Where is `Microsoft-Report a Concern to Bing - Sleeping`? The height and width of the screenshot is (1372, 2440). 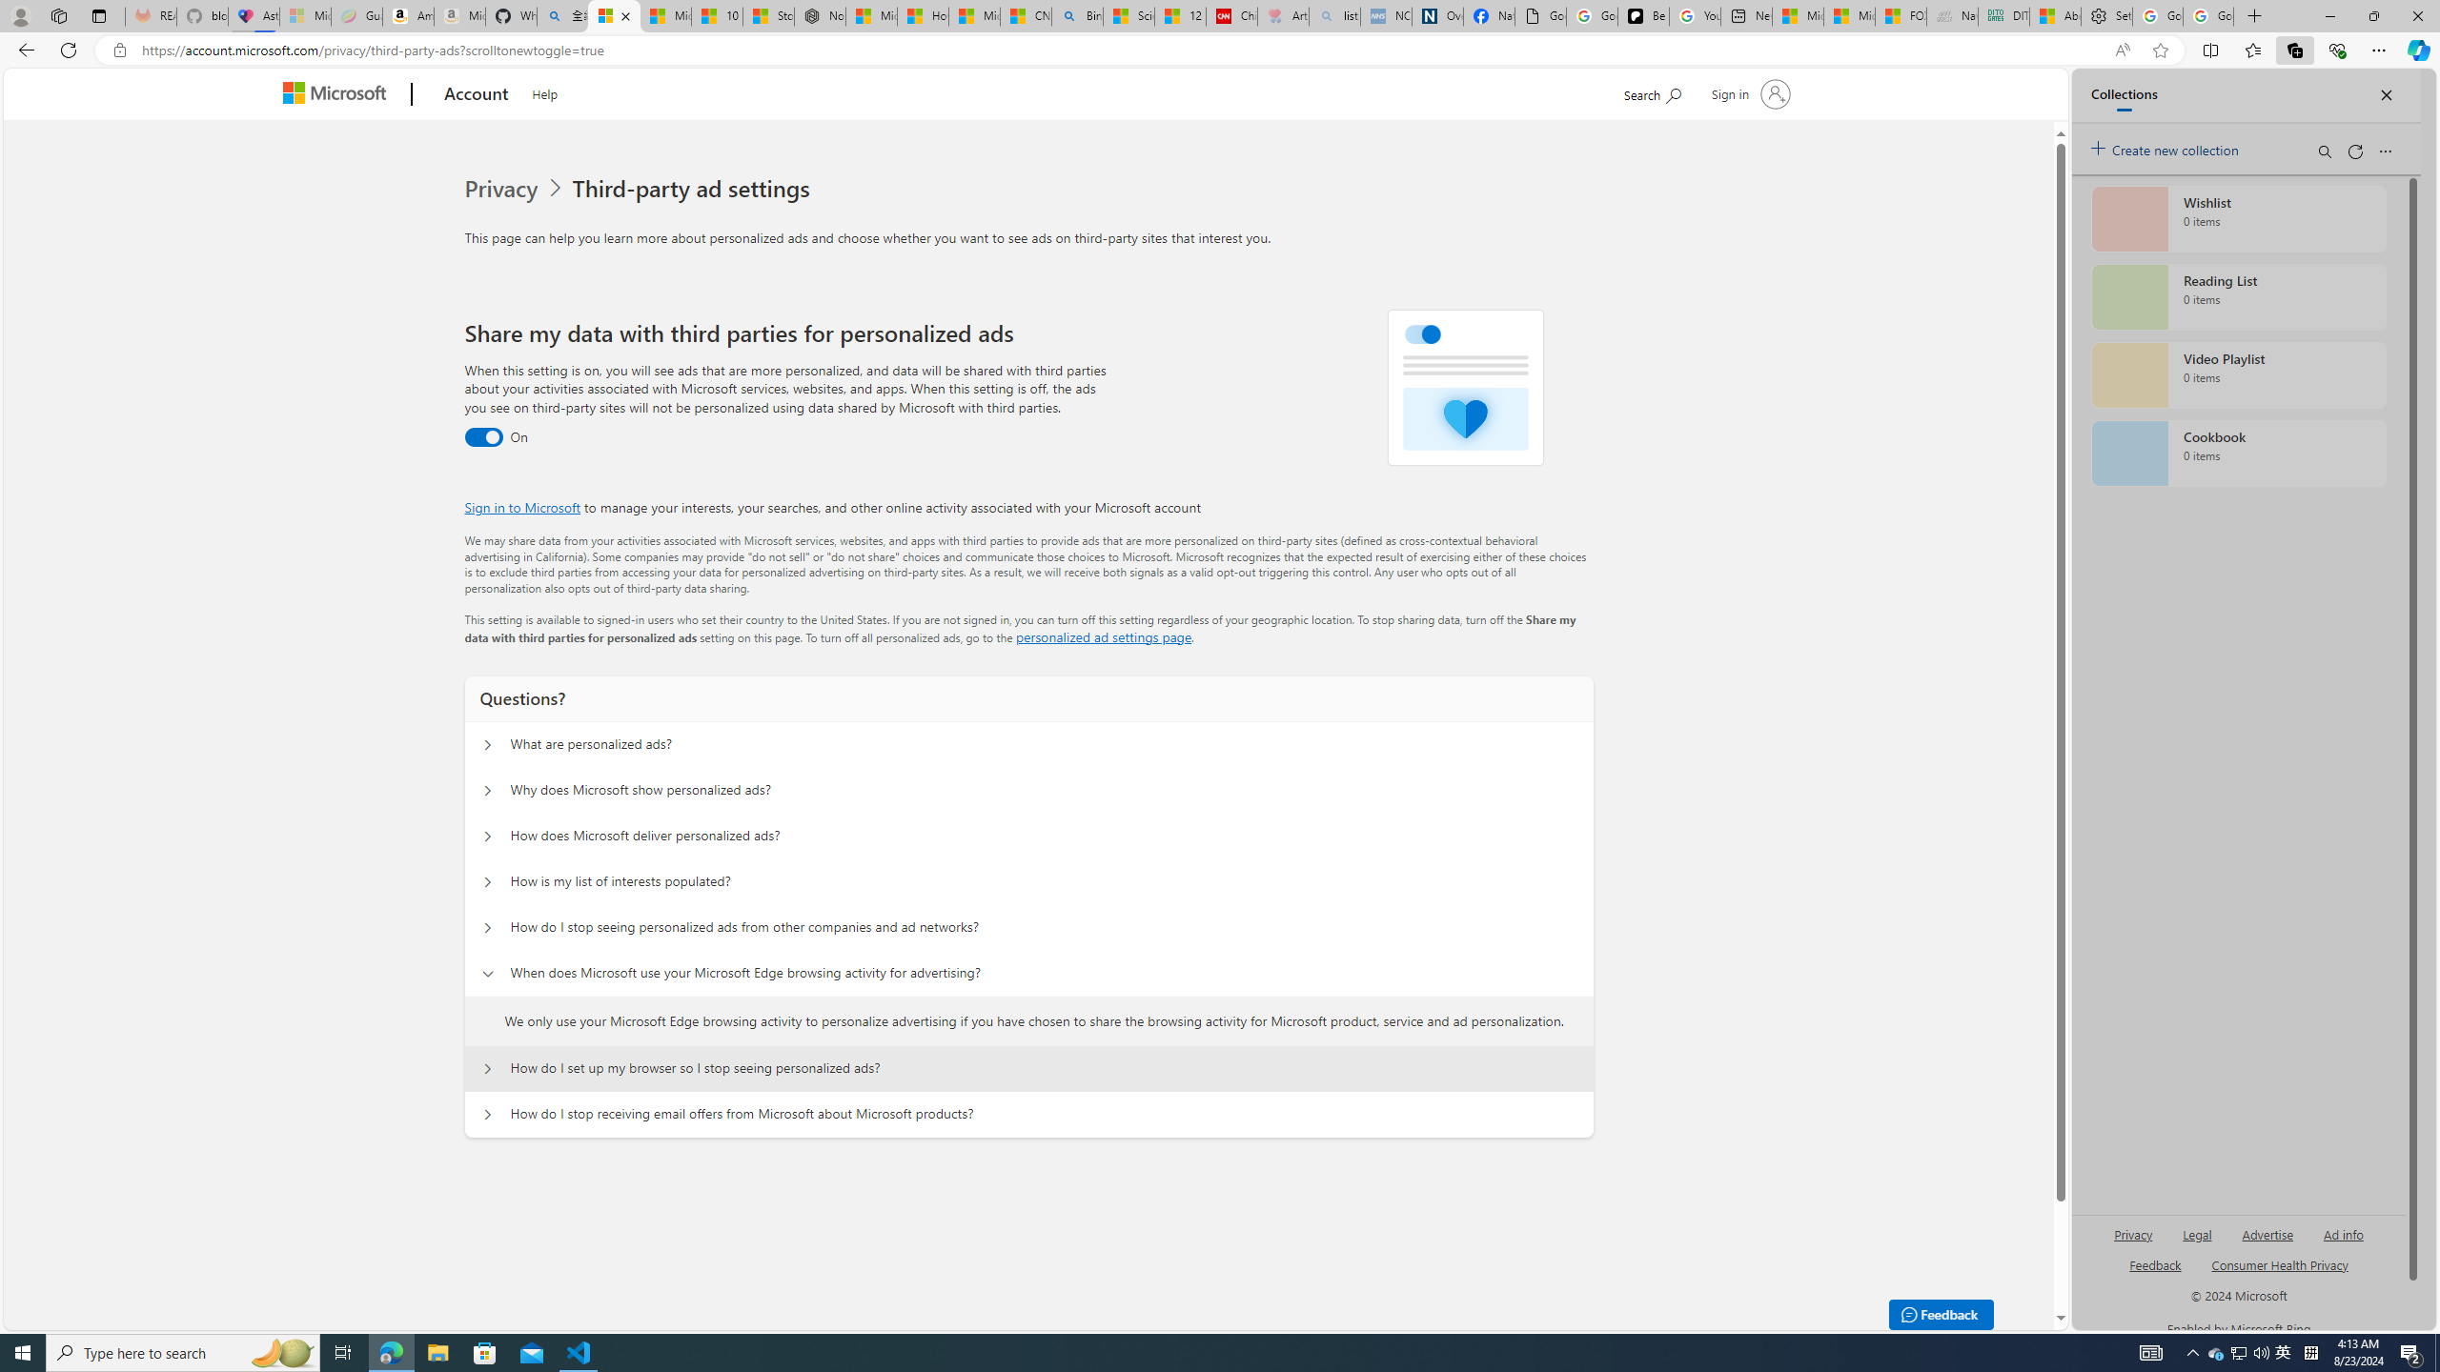 Microsoft-Report a Concern to Bing - Sleeping is located at coordinates (305, 16).